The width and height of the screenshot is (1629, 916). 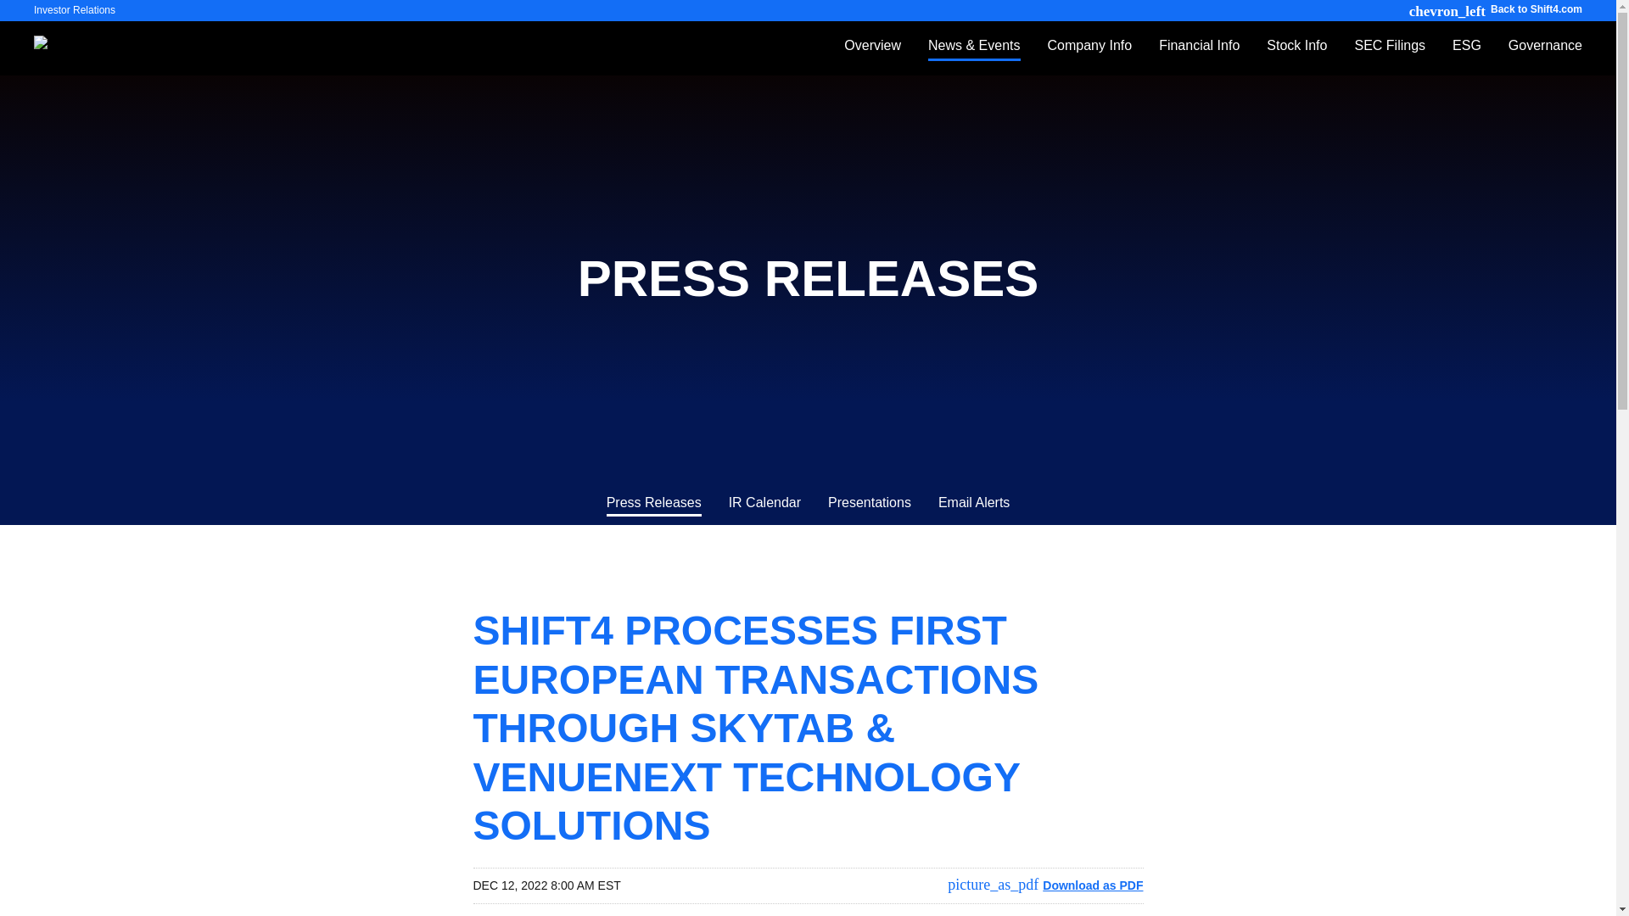 I want to click on Governance, so click(x=1538, y=55).